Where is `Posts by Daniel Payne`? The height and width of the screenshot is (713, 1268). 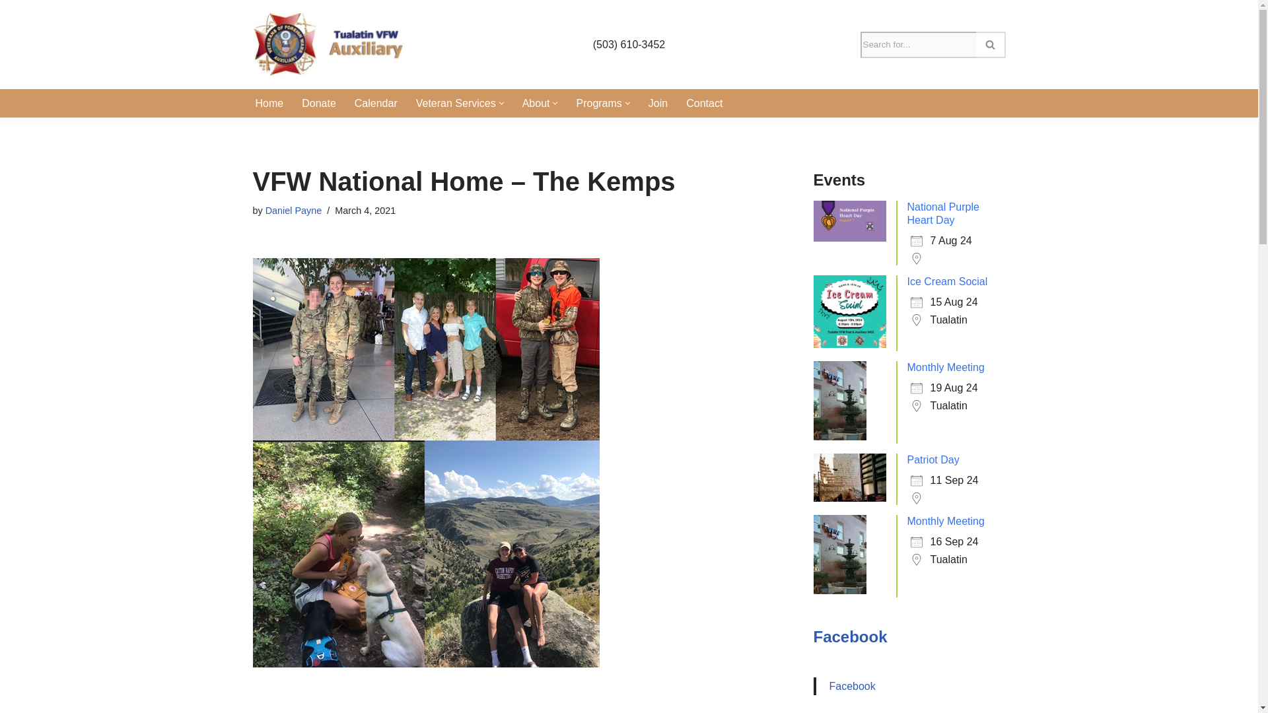
Posts by Daniel Payne is located at coordinates (293, 211).